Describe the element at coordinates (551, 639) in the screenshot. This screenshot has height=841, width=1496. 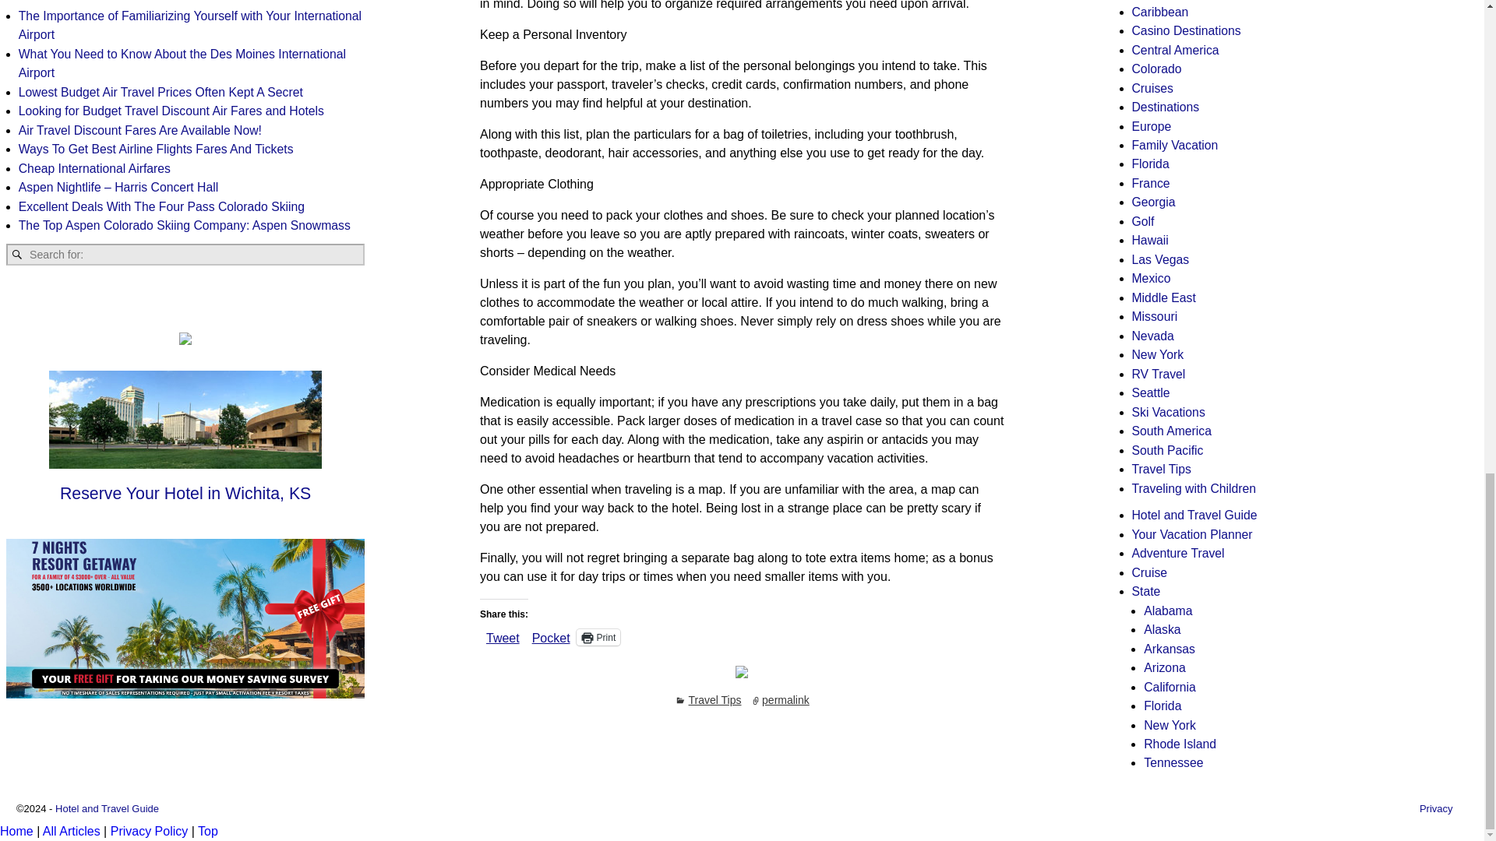
I see `Pocket` at that location.